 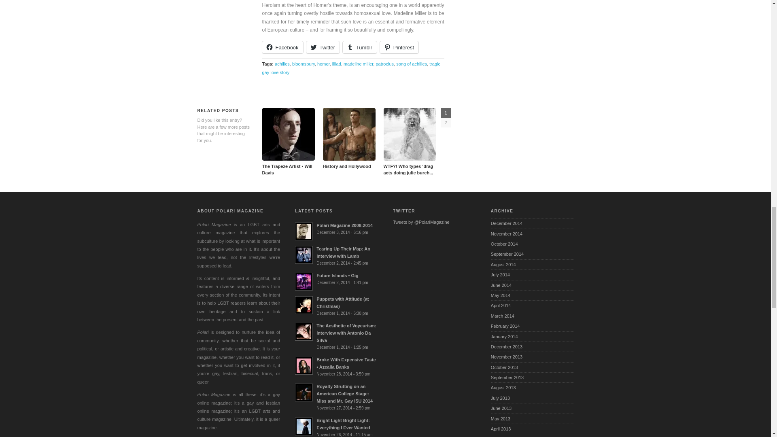 I want to click on Will Davis The Trapeze Artist, so click(x=288, y=134).